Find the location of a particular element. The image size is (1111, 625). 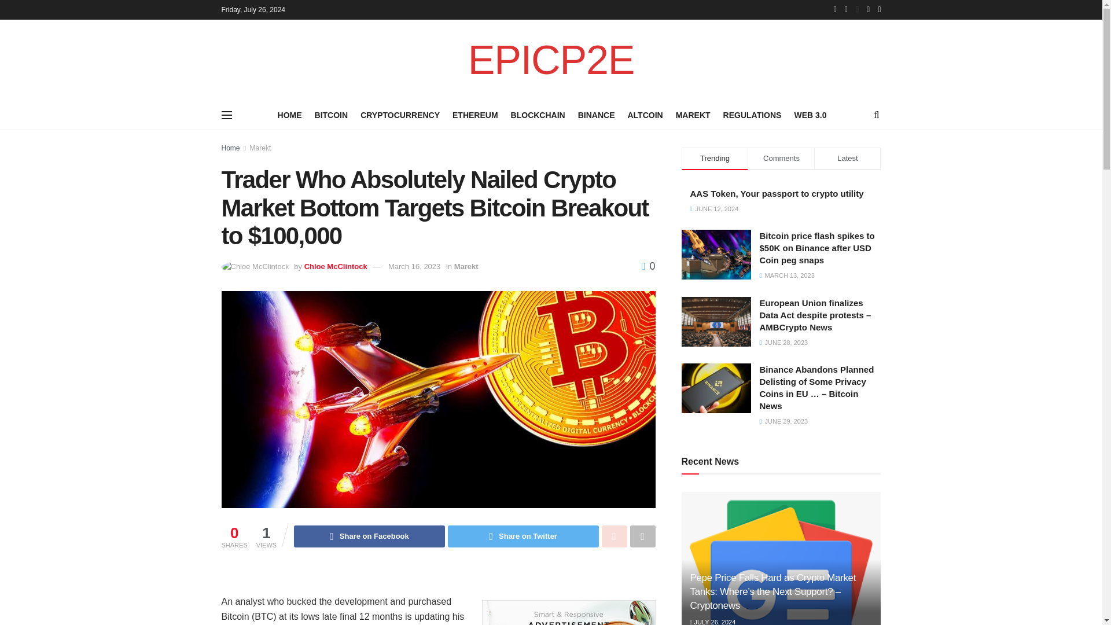

ALTCOIN is located at coordinates (645, 115).